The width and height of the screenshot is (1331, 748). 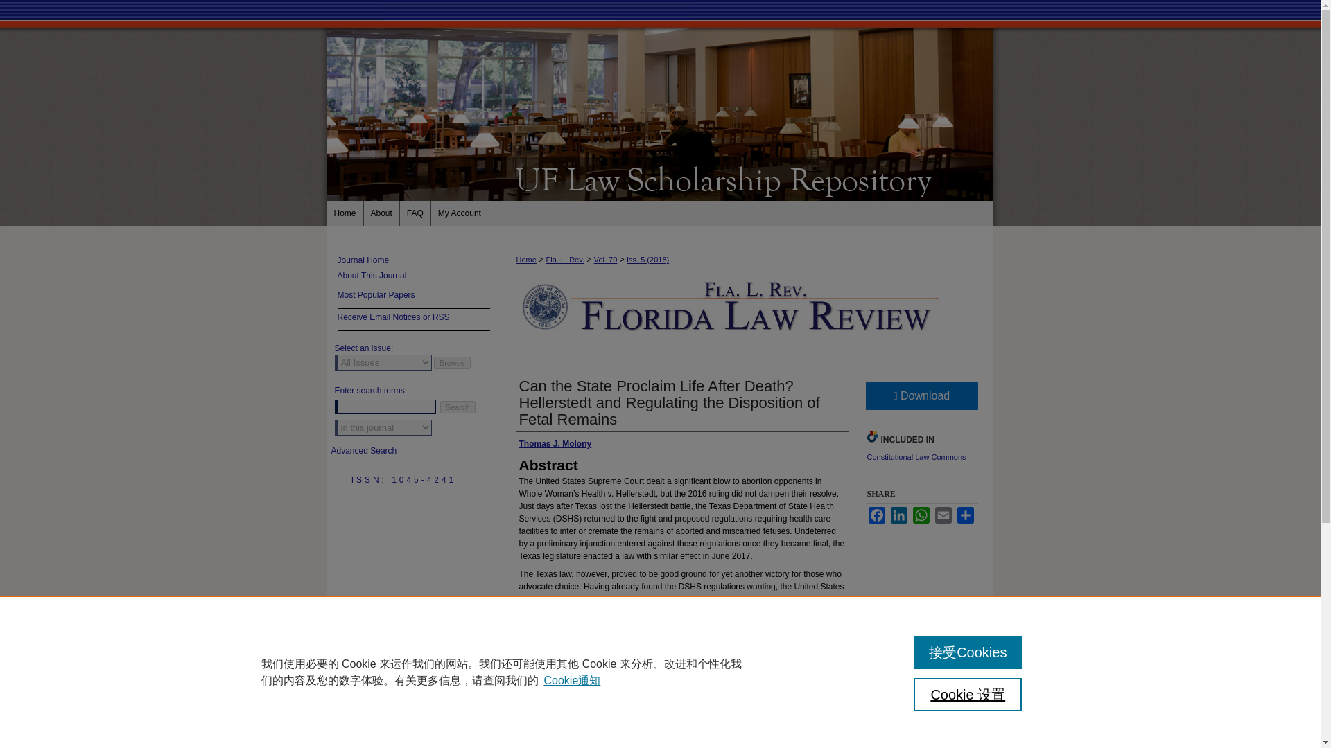 I want to click on Constitutional Law Commons, so click(x=916, y=457).